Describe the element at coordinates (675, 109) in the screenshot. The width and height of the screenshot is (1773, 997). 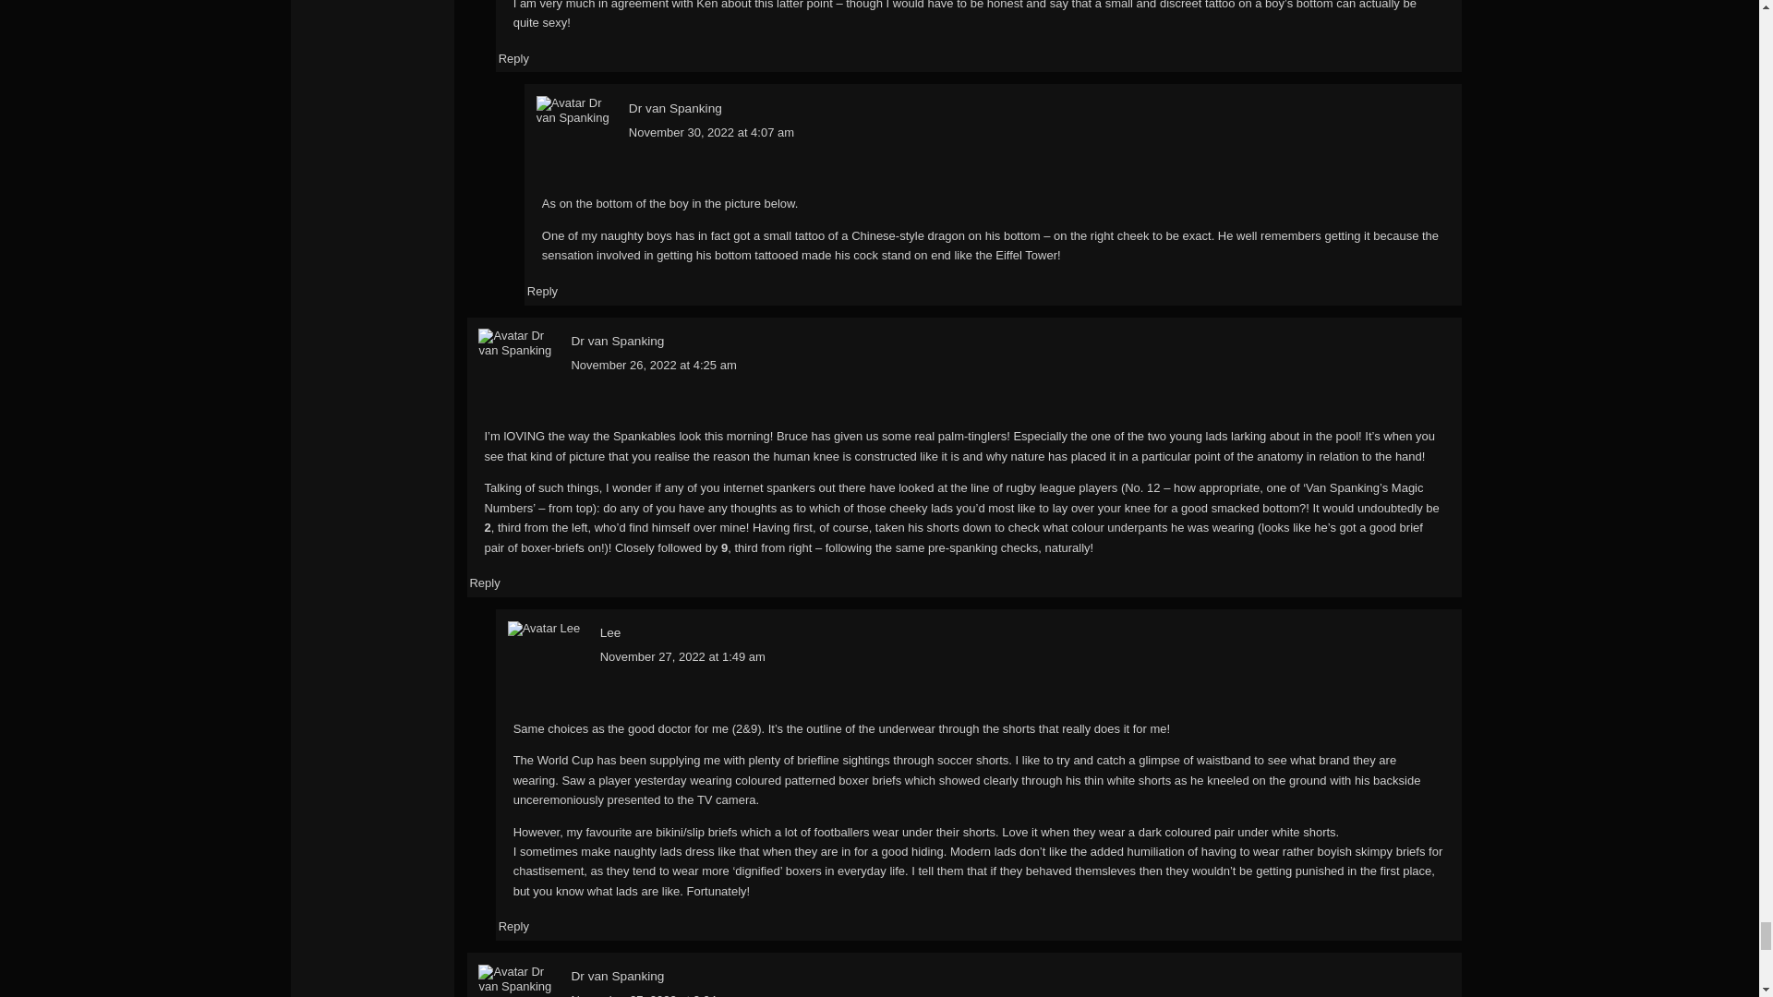
I see `Dr van Spanking` at that location.